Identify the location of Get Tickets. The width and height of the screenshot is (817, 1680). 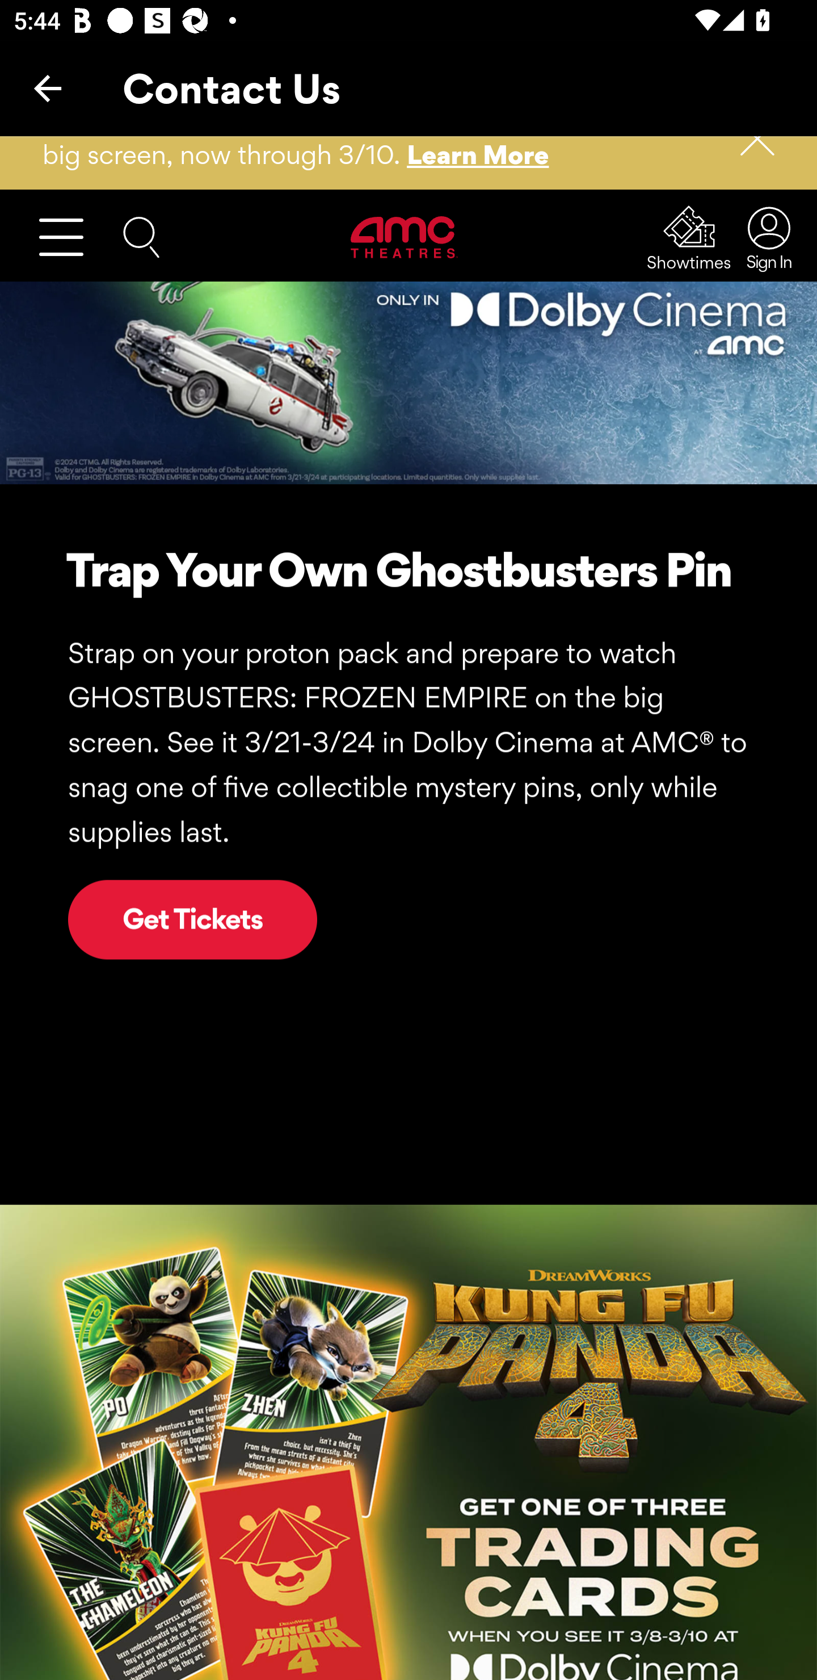
(193, 921).